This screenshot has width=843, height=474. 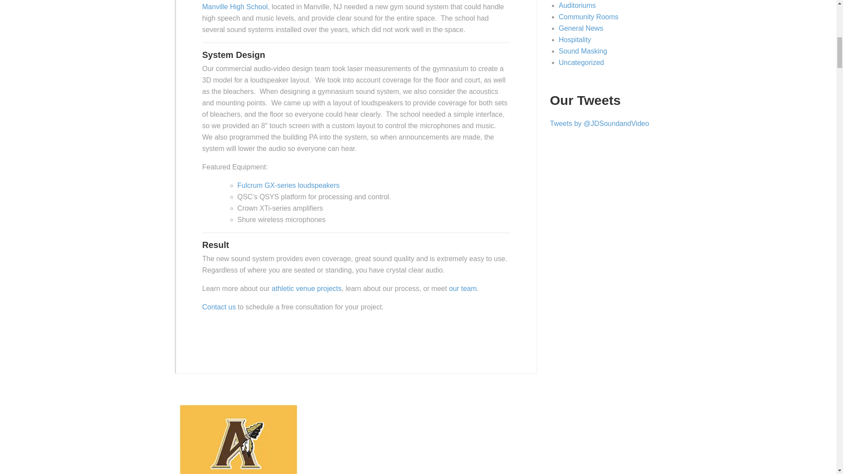 What do you see at coordinates (463, 289) in the screenshot?
I see `our team` at bounding box center [463, 289].